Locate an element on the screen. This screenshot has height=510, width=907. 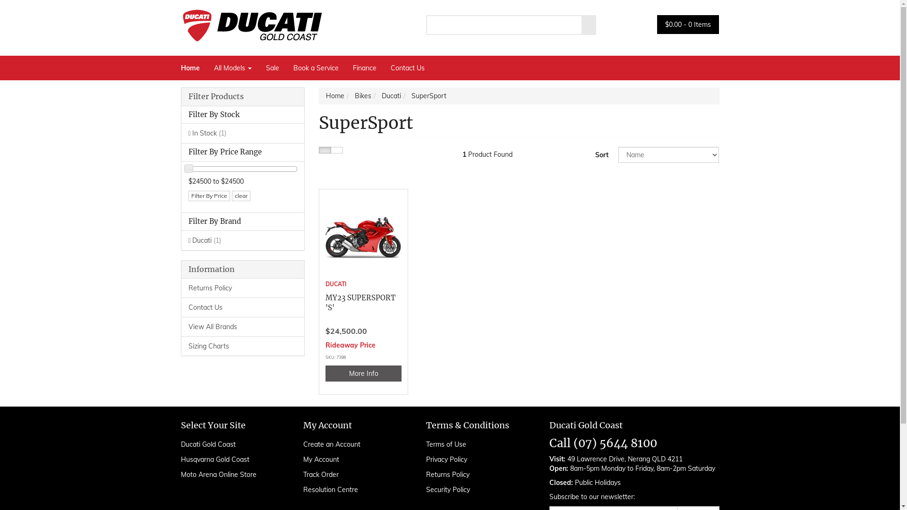
Contact Us is located at coordinates (408, 68).